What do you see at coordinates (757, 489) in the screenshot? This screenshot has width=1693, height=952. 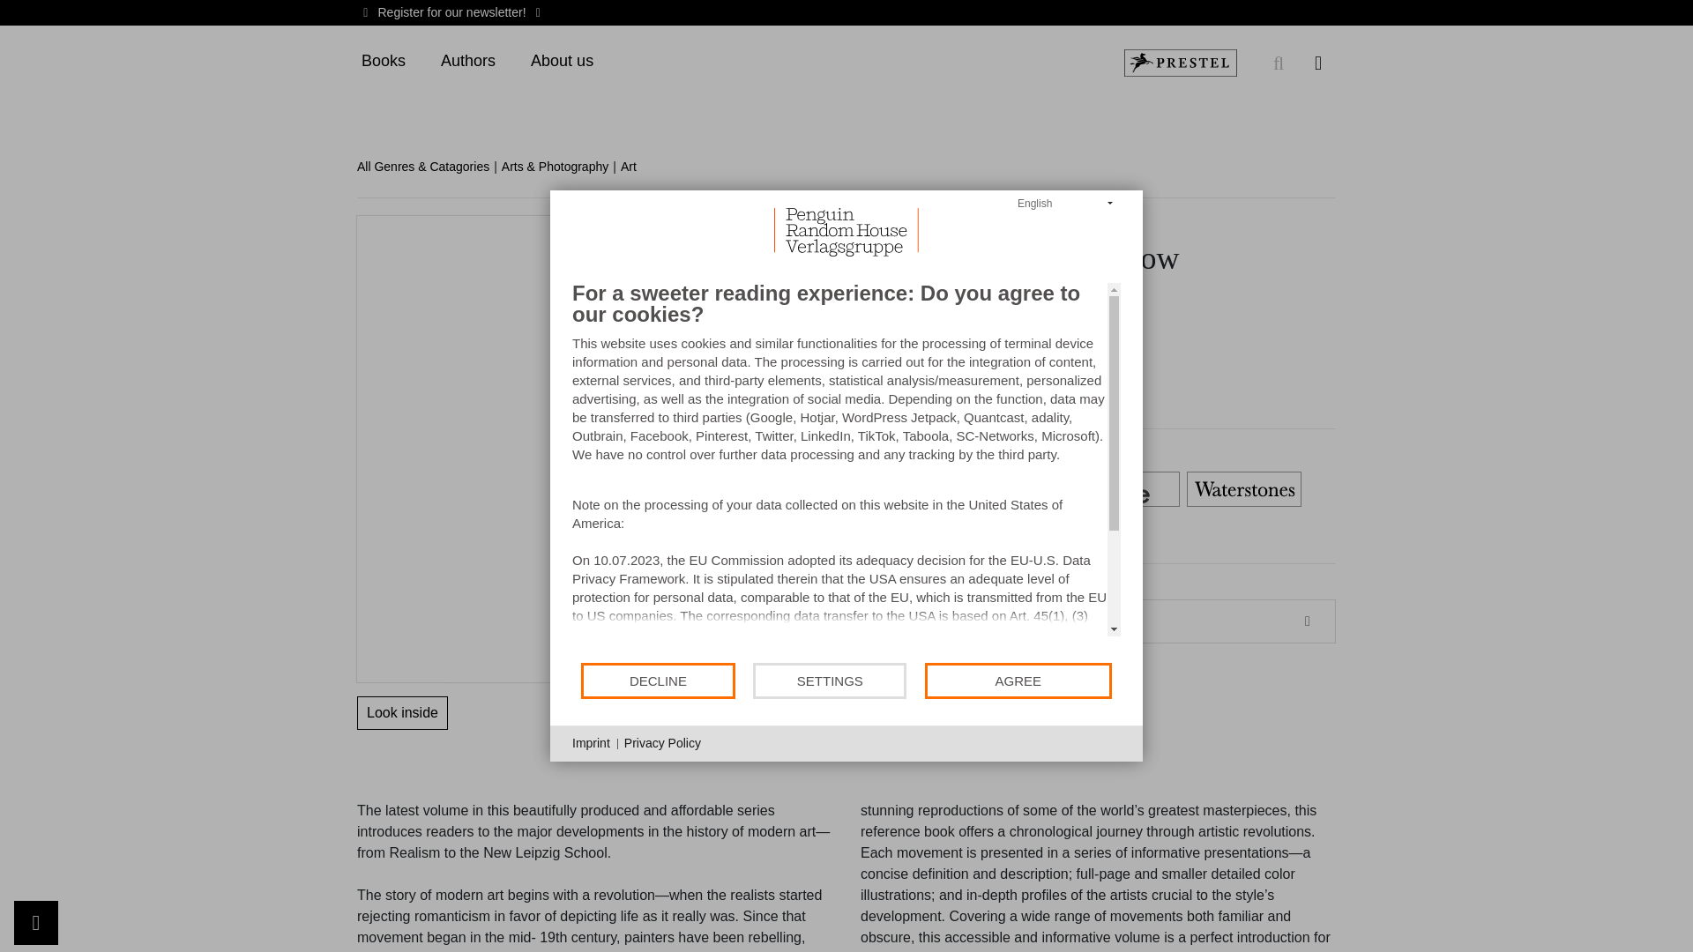 I see `amazoncouk` at bounding box center [757, 489].